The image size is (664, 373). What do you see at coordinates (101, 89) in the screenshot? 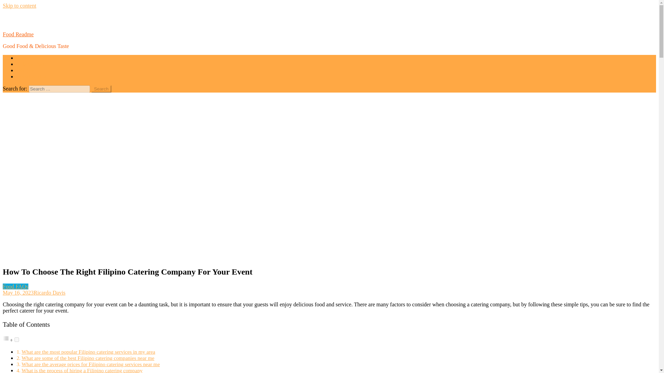
I see `Search` at bounding box center [101, 89].